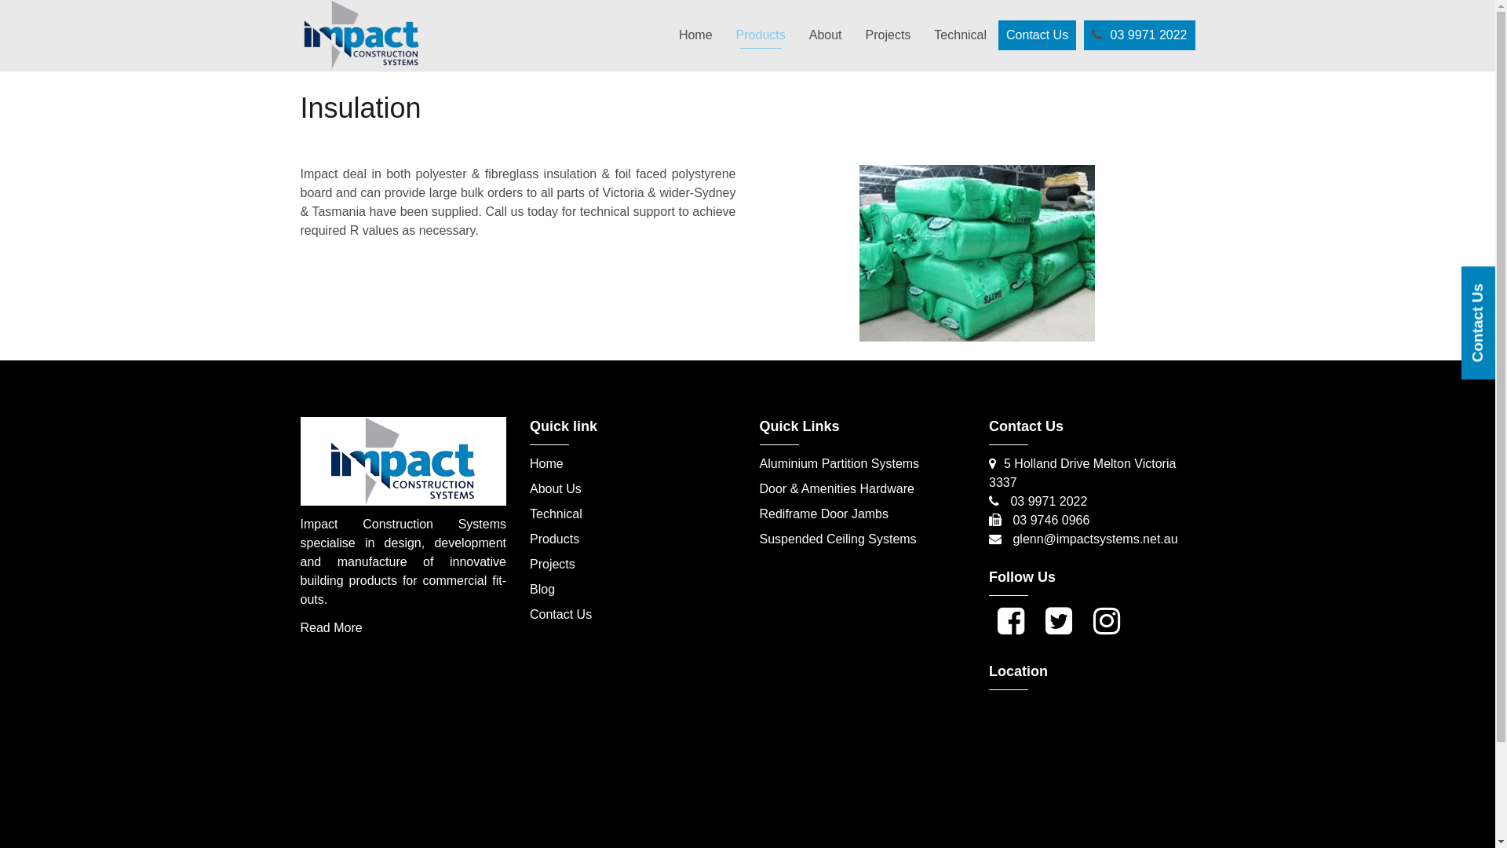 This screenshot has width=1507, height=848. Describe the element at coordinates (554, 539) in the screenshot. I see `Products` at that location.